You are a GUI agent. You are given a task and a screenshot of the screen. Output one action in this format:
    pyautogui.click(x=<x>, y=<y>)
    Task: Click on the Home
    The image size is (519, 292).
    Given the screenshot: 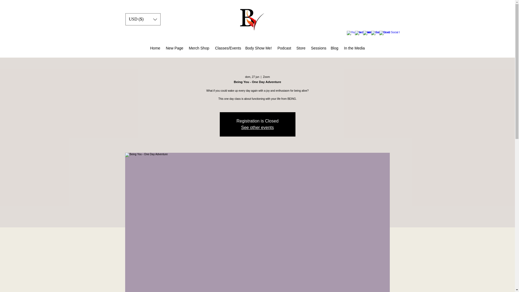 What is the action you would take?
    pyautogui.click(x=155, y=48)
    